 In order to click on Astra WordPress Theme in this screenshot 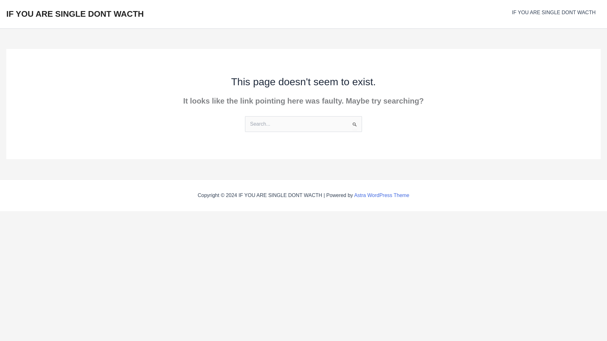, I will do `click(381, 195)`.